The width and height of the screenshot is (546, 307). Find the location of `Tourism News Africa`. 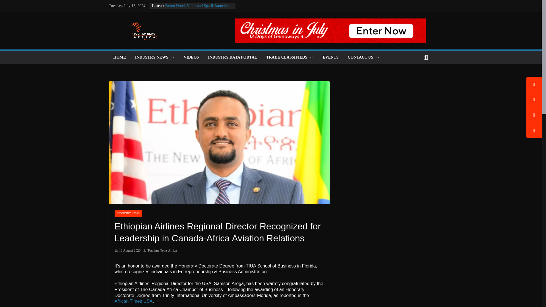

Tourism News Africa is located at coordinates (162, 251).